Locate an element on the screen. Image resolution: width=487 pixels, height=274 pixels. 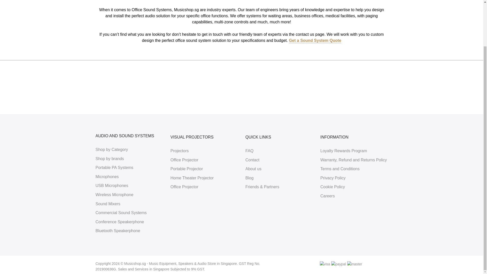
Sound Mixers is located at coordinates (108, 204).